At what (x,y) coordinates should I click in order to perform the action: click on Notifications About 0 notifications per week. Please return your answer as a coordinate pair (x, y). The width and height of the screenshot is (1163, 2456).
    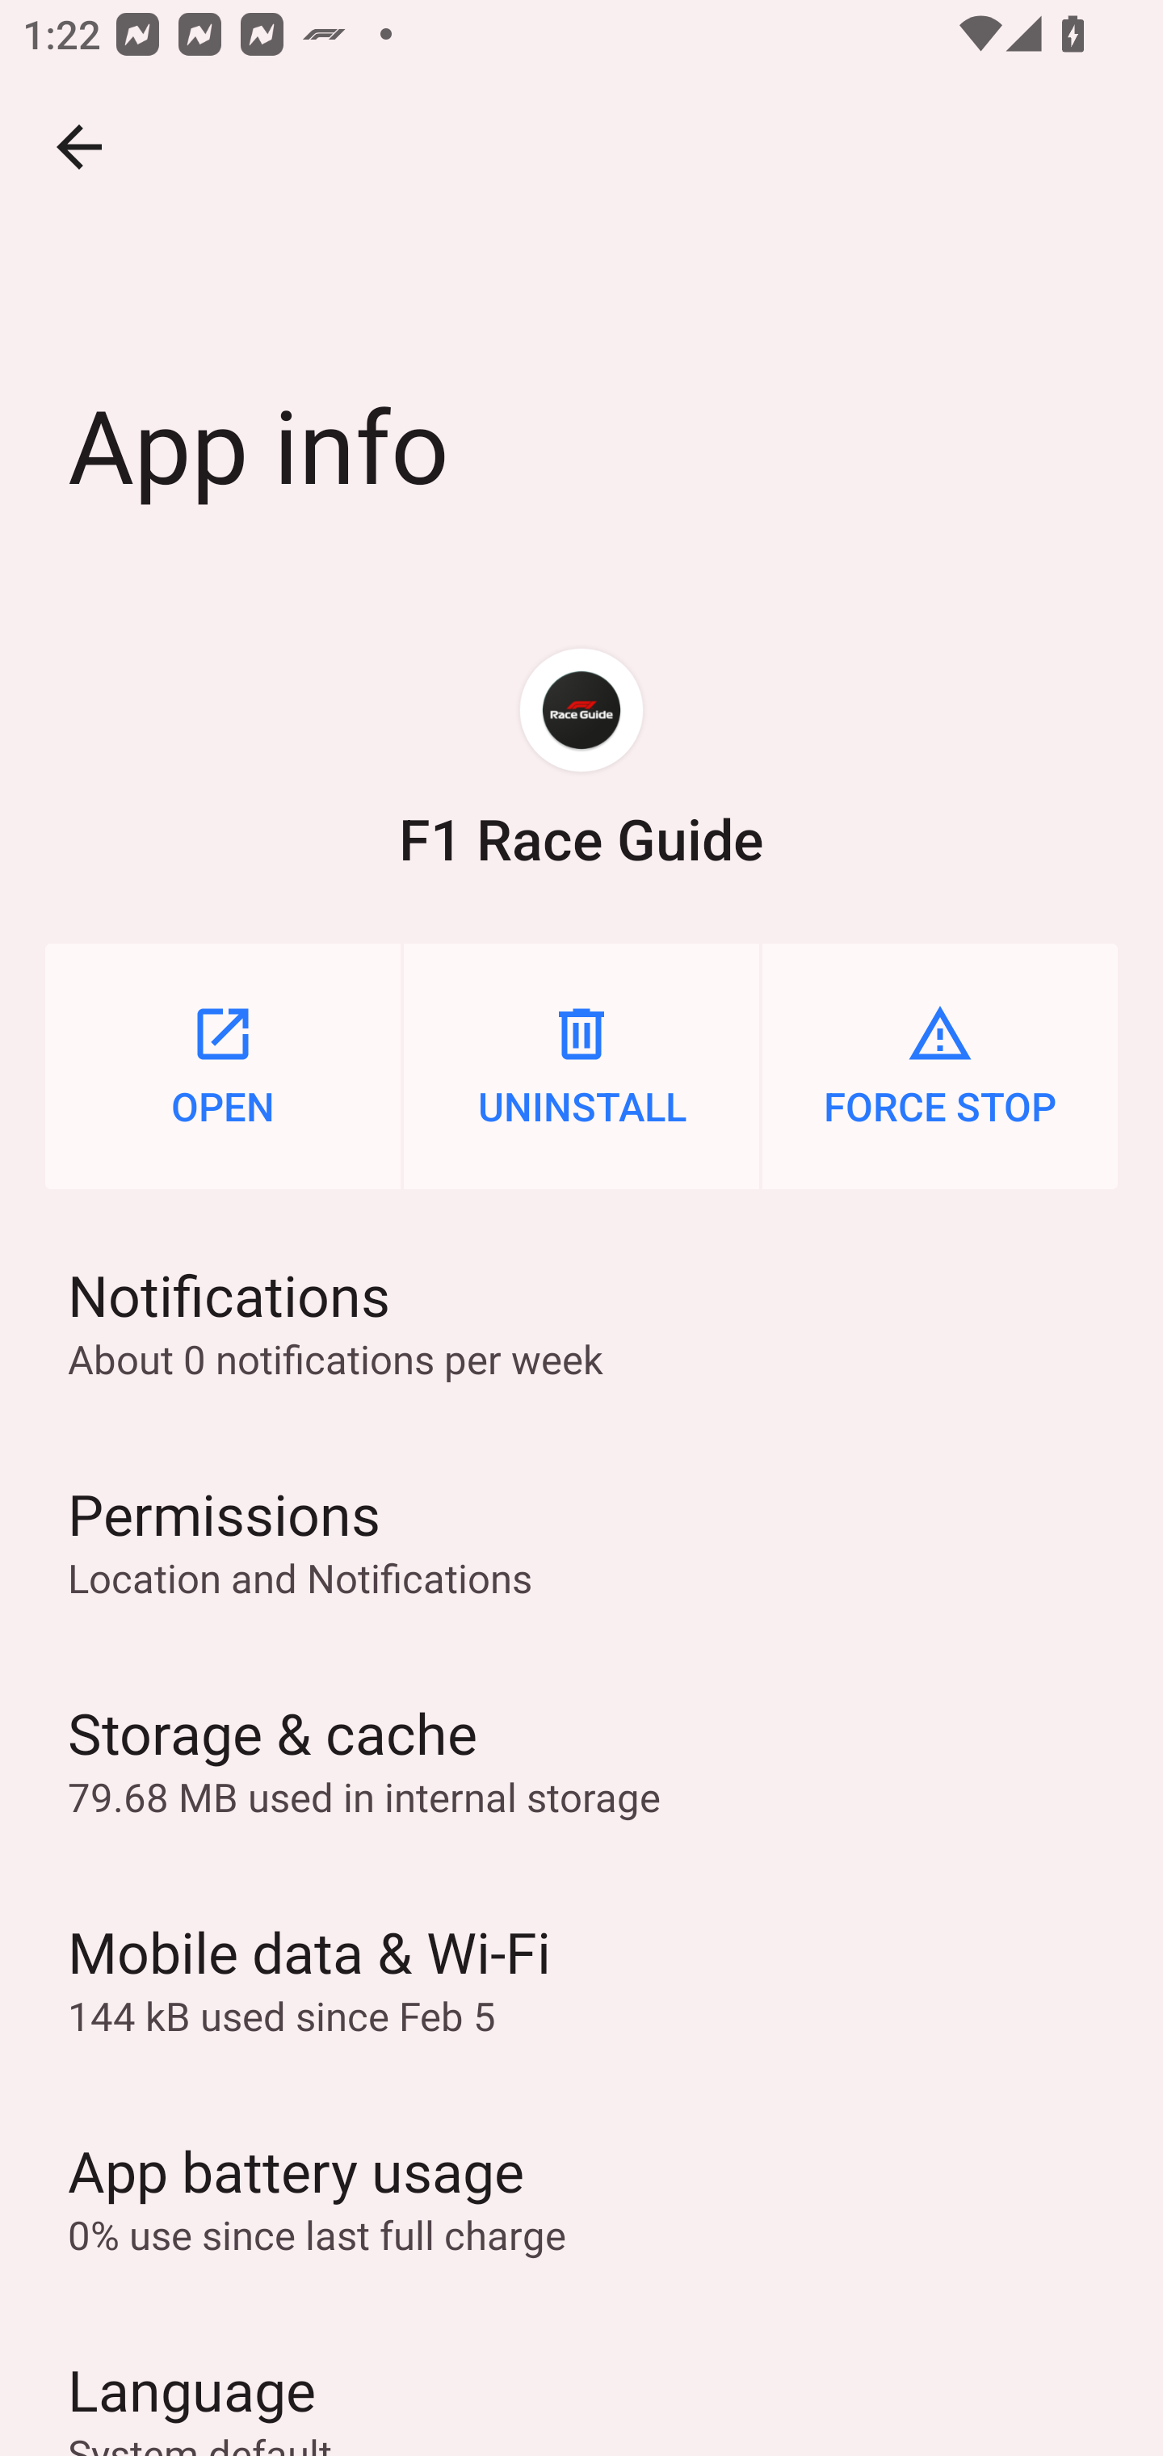
    Looking at the image, I should click on (581, 1321).